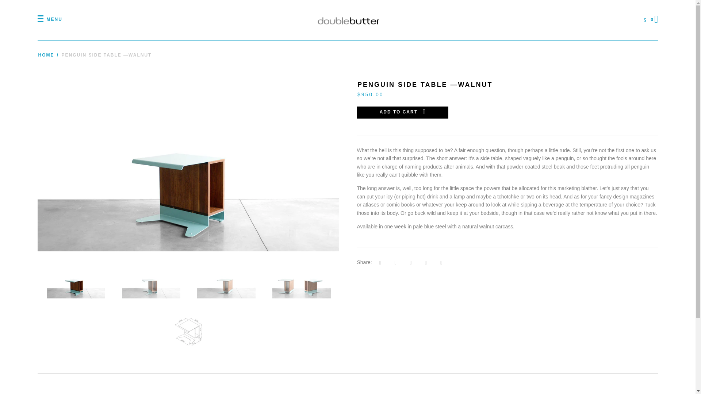  Describe the element at coordinates (46, 55) in the screenshot. I see `Back to the frontpage` at that location.